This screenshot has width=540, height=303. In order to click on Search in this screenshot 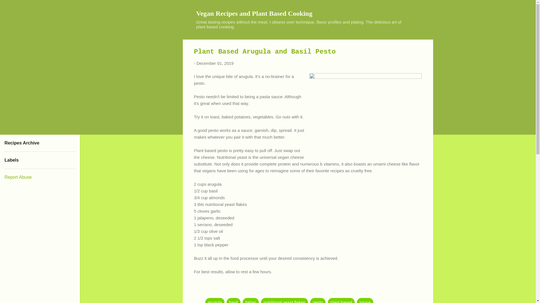, I will do `click(11, 7)`.